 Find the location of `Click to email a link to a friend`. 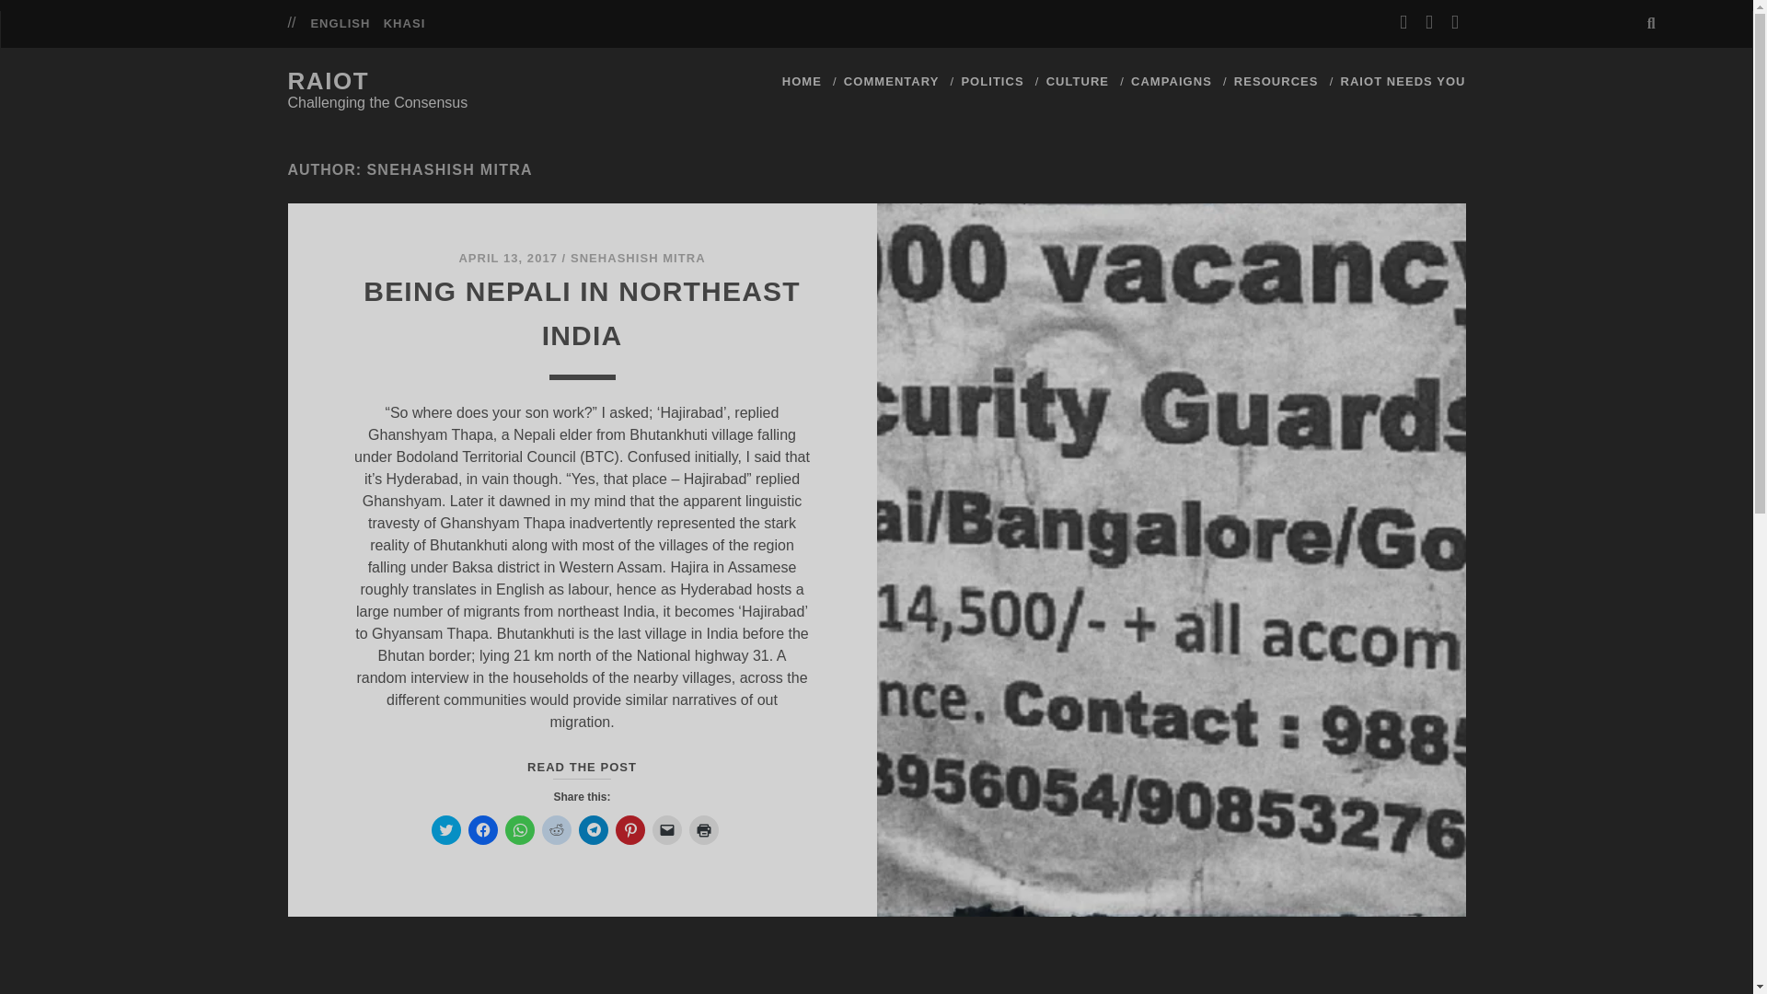

Click to email a link to a friend is located at coordinates (666, 830).